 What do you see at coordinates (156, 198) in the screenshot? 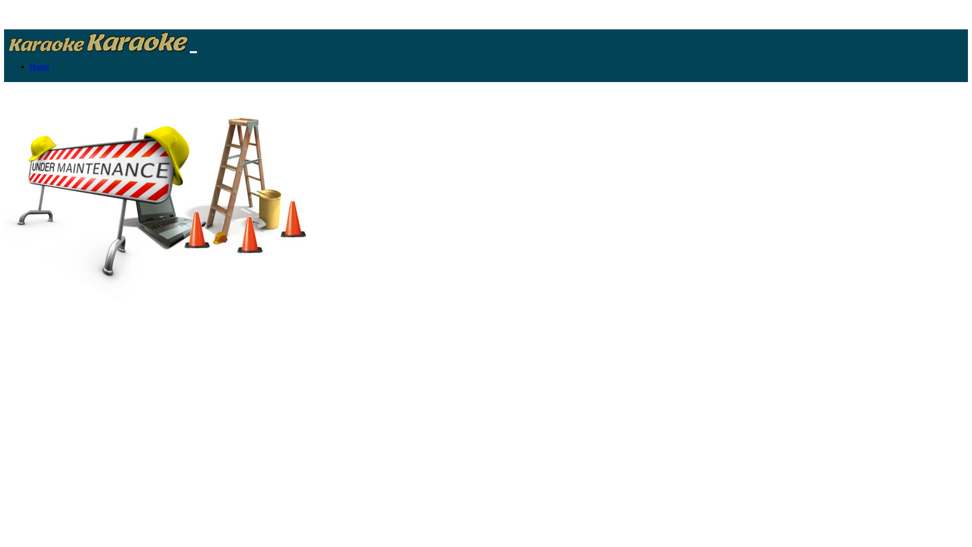
I see `This page is under maintenance` at bounding box center [156, 198].